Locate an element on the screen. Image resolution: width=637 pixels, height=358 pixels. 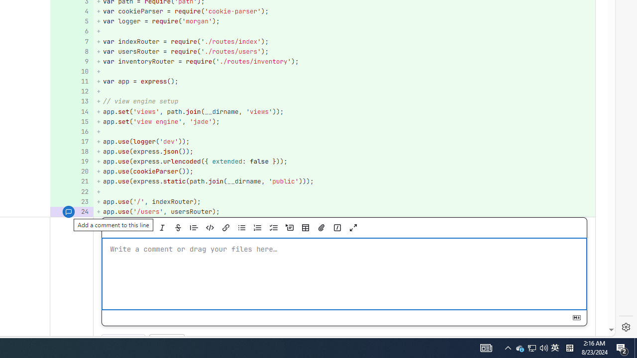
Add a comment to this line 7 is located at coordinates (72, 41).